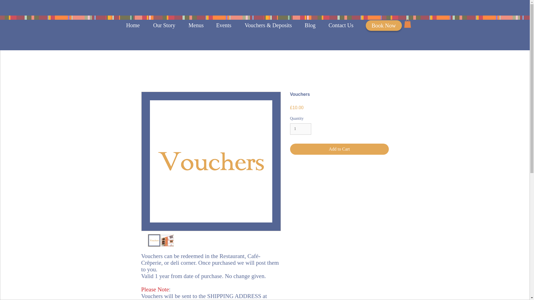 This screenshot has height=300, width=534. What do you see at coordinates (381, 25) in the screenshot?
I see `Reservations` at bounding box center [381, 25].